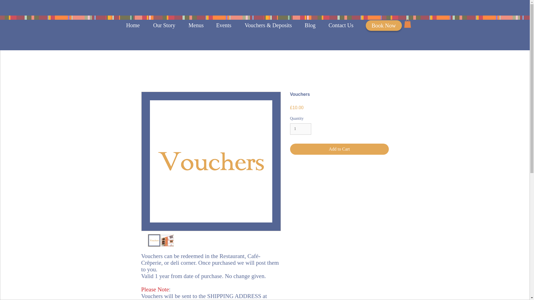 This screenshot has height=300, width=534. What do you see at coordinates (381, 25) in the screenshot?
I see `Reservations` at bounding box center [381, 25].